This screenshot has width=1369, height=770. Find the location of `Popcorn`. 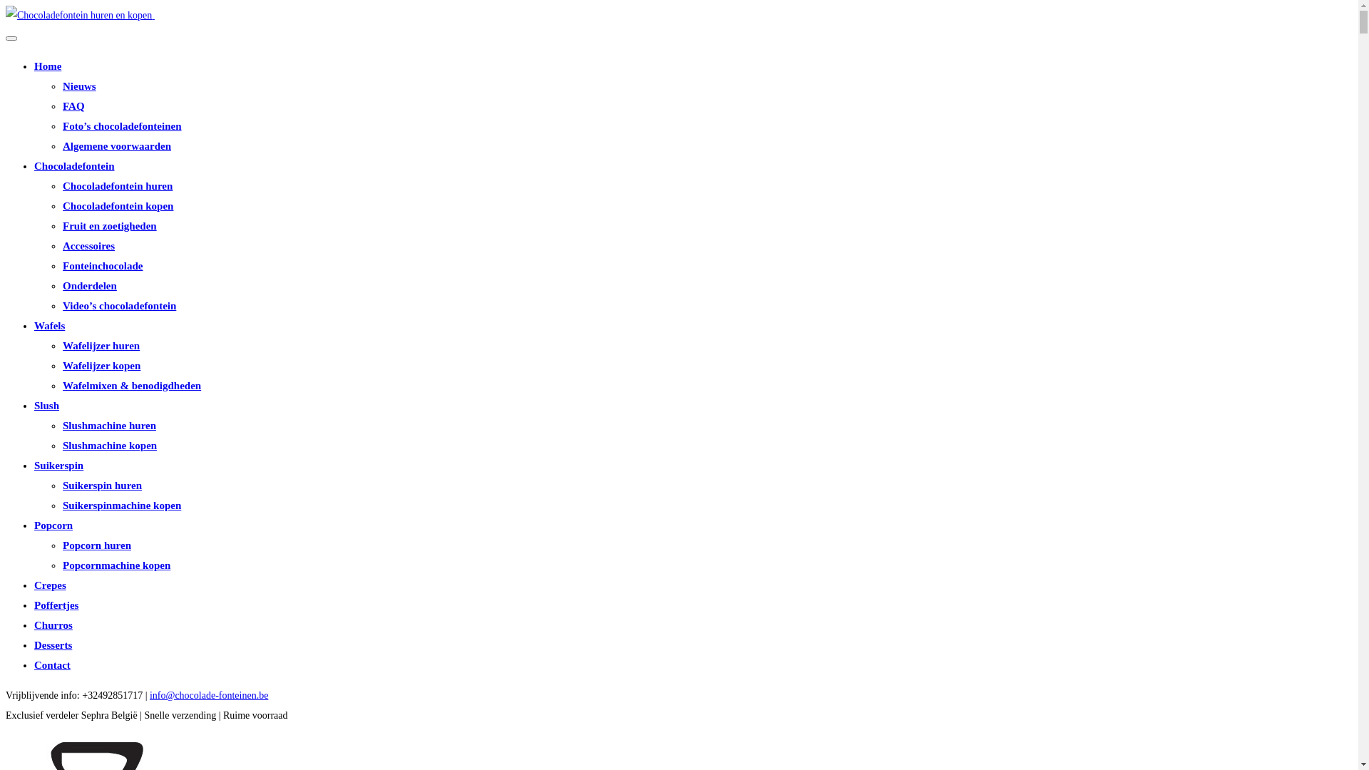

Popcorn is located at coordinates (53, 525).